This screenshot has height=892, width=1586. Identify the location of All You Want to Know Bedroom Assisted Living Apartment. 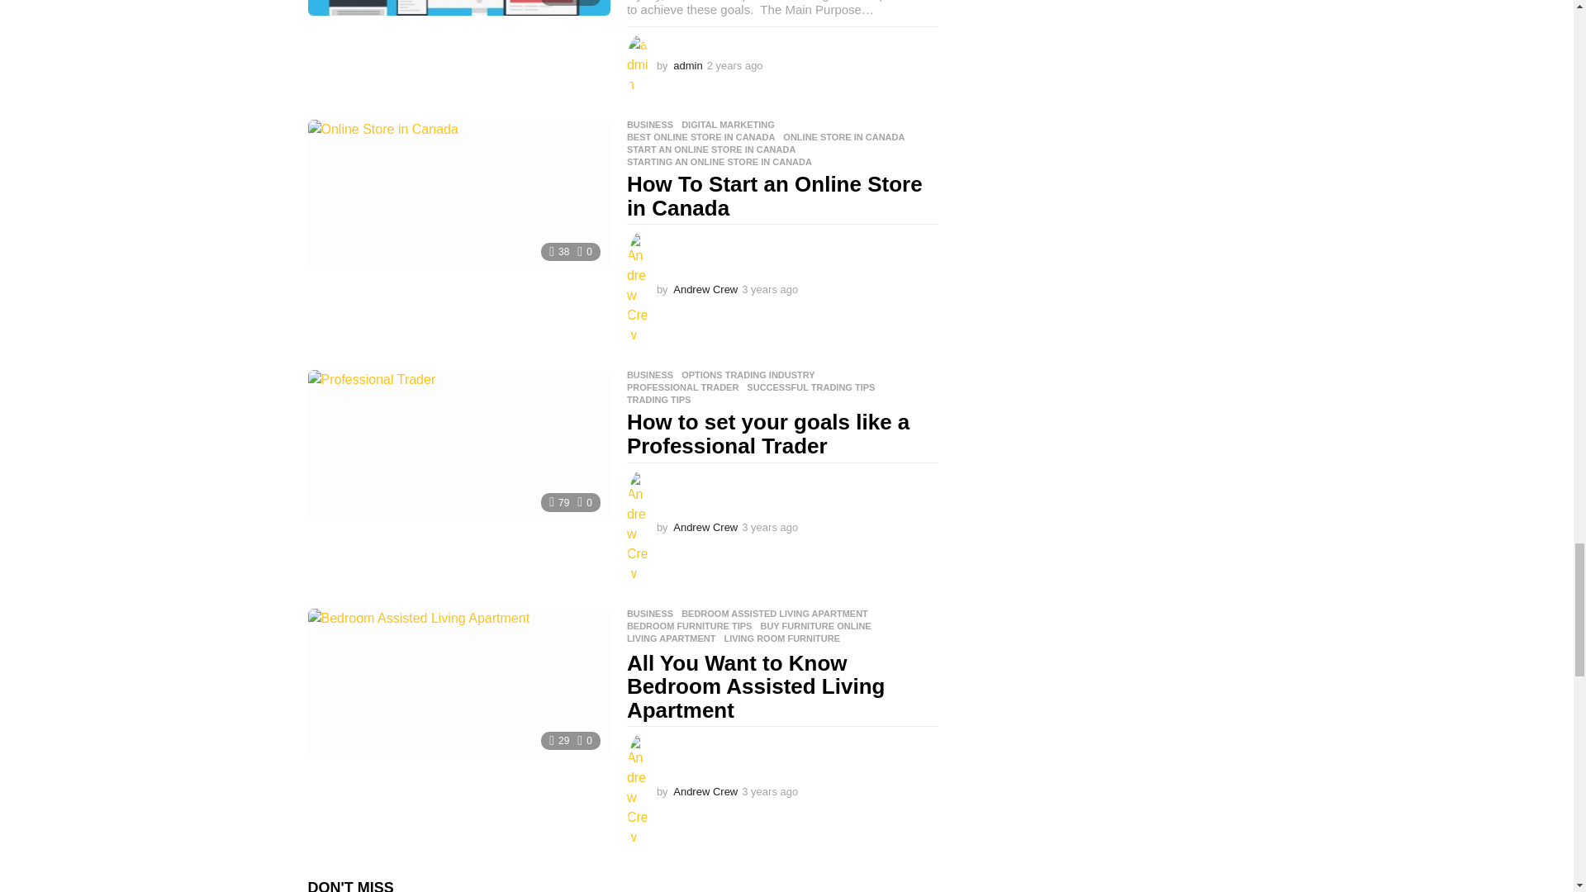
(458, 684).